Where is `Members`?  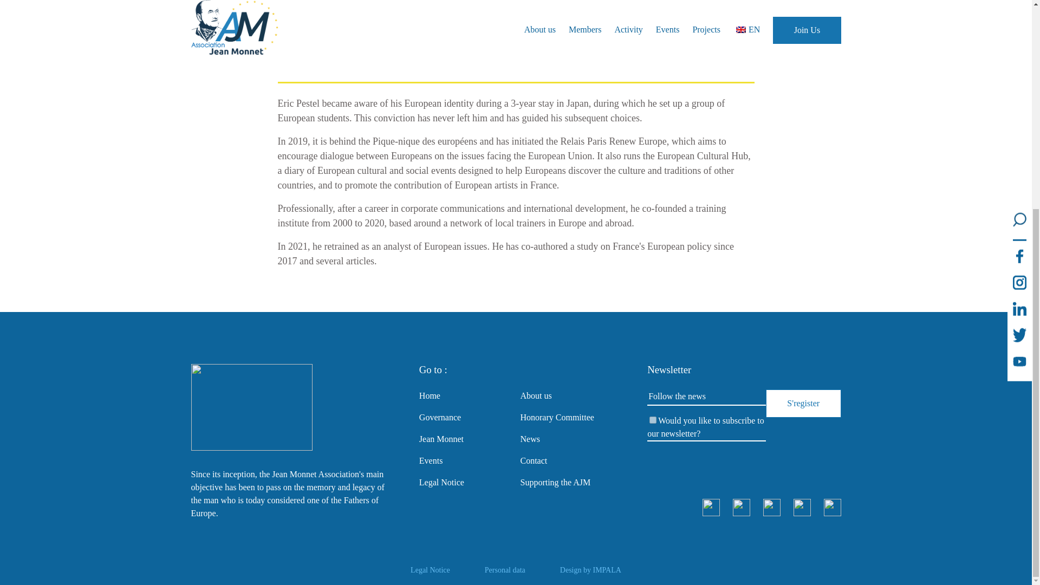
Members is located at coordinates (323, 50).